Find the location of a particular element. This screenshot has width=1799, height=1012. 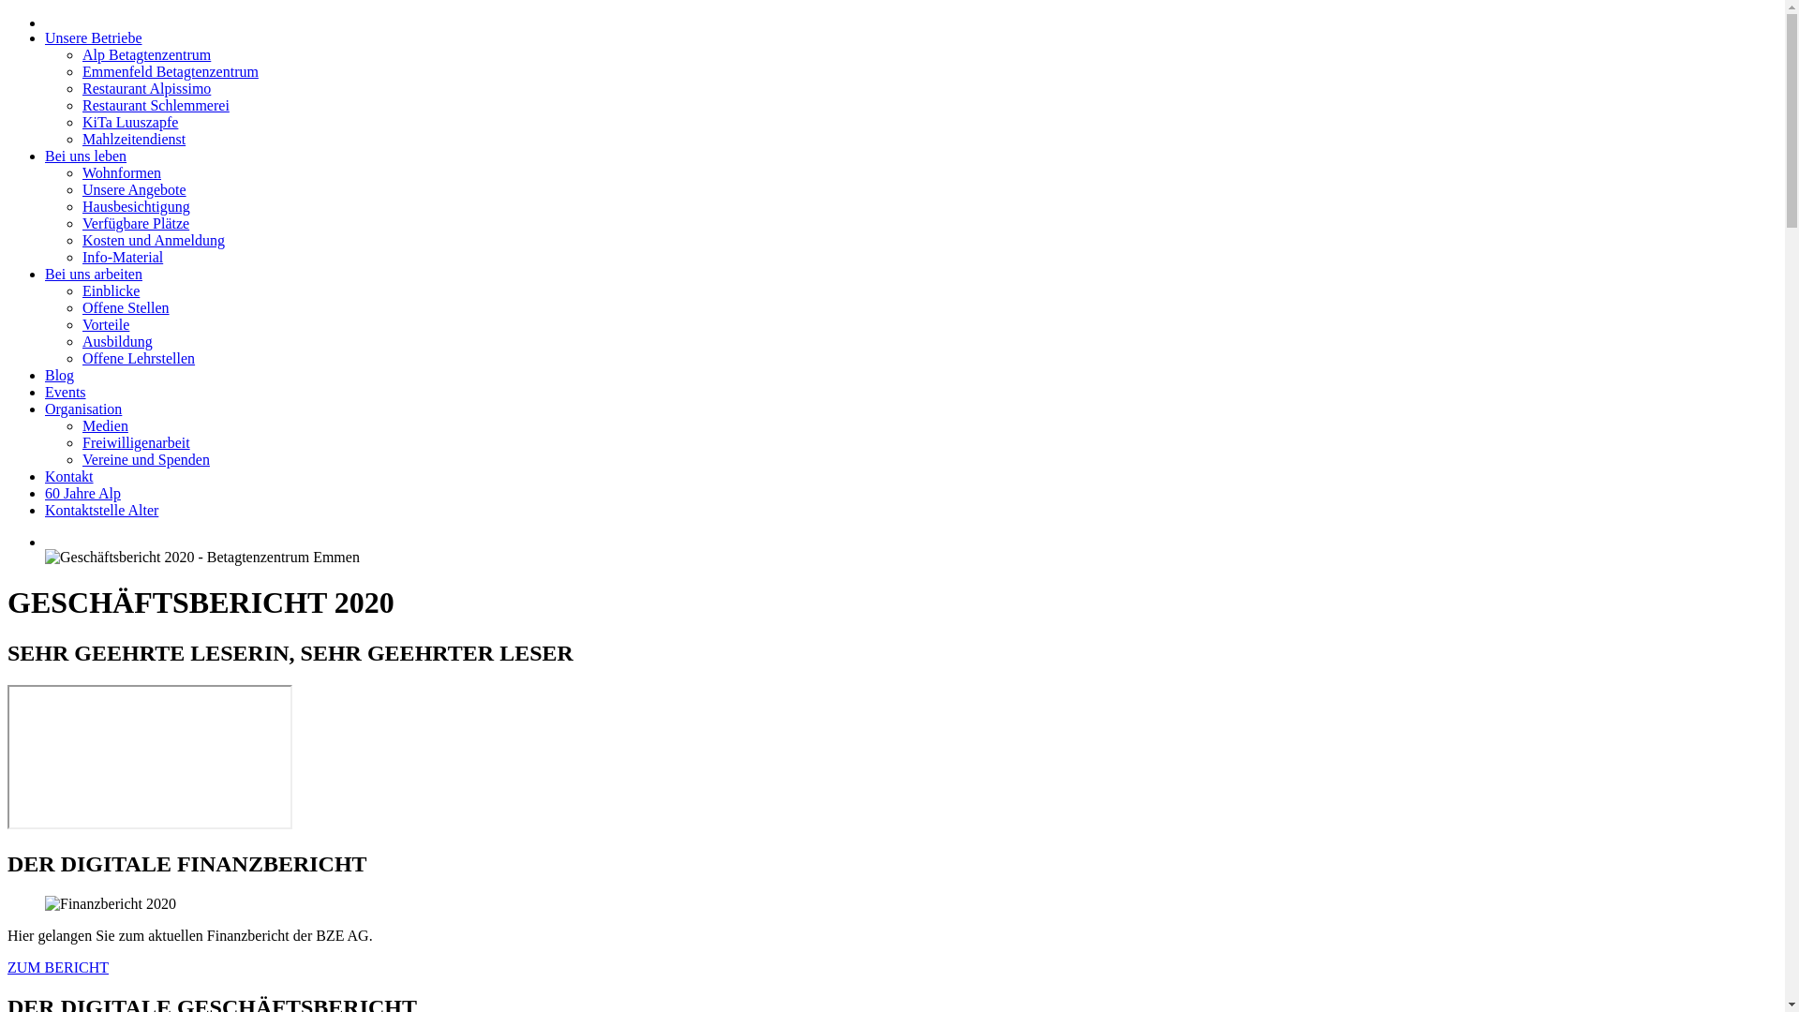

Bei uns leben is located at coordinates (86, 156).